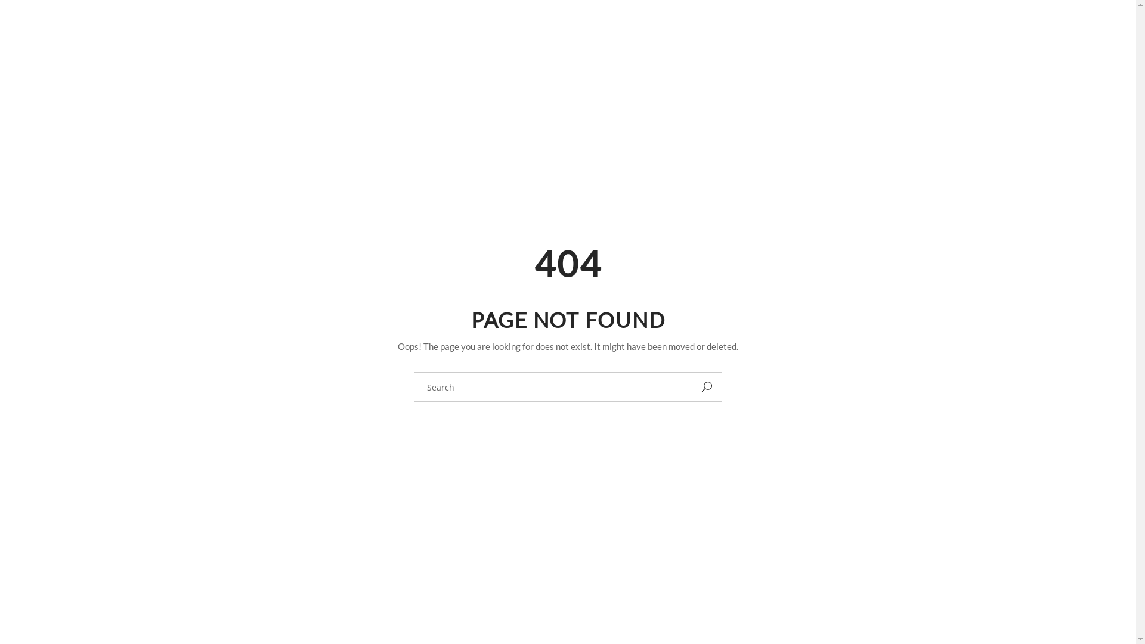 Image resolution: width=1145 pixels, height=644 pixels. I want to click on ABOUT US, so click(974, 30).